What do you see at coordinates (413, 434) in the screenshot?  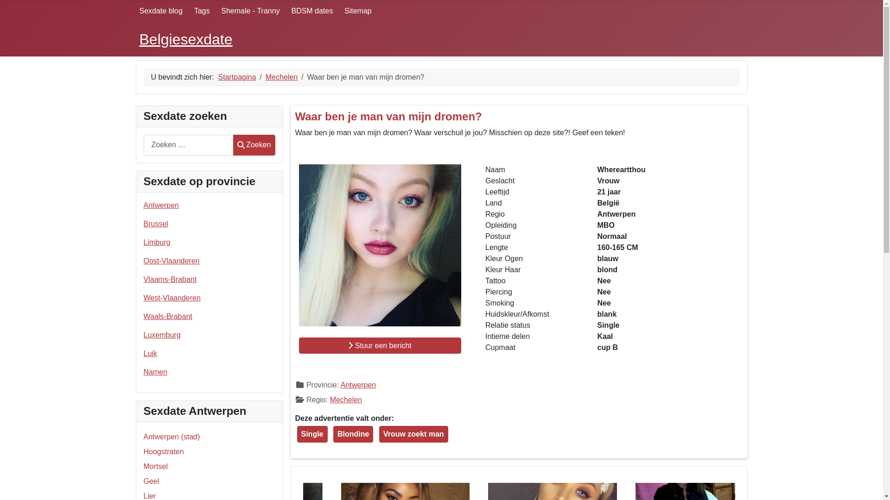 I see `Vrouw zoekt man` at bounding box center [413, 434].